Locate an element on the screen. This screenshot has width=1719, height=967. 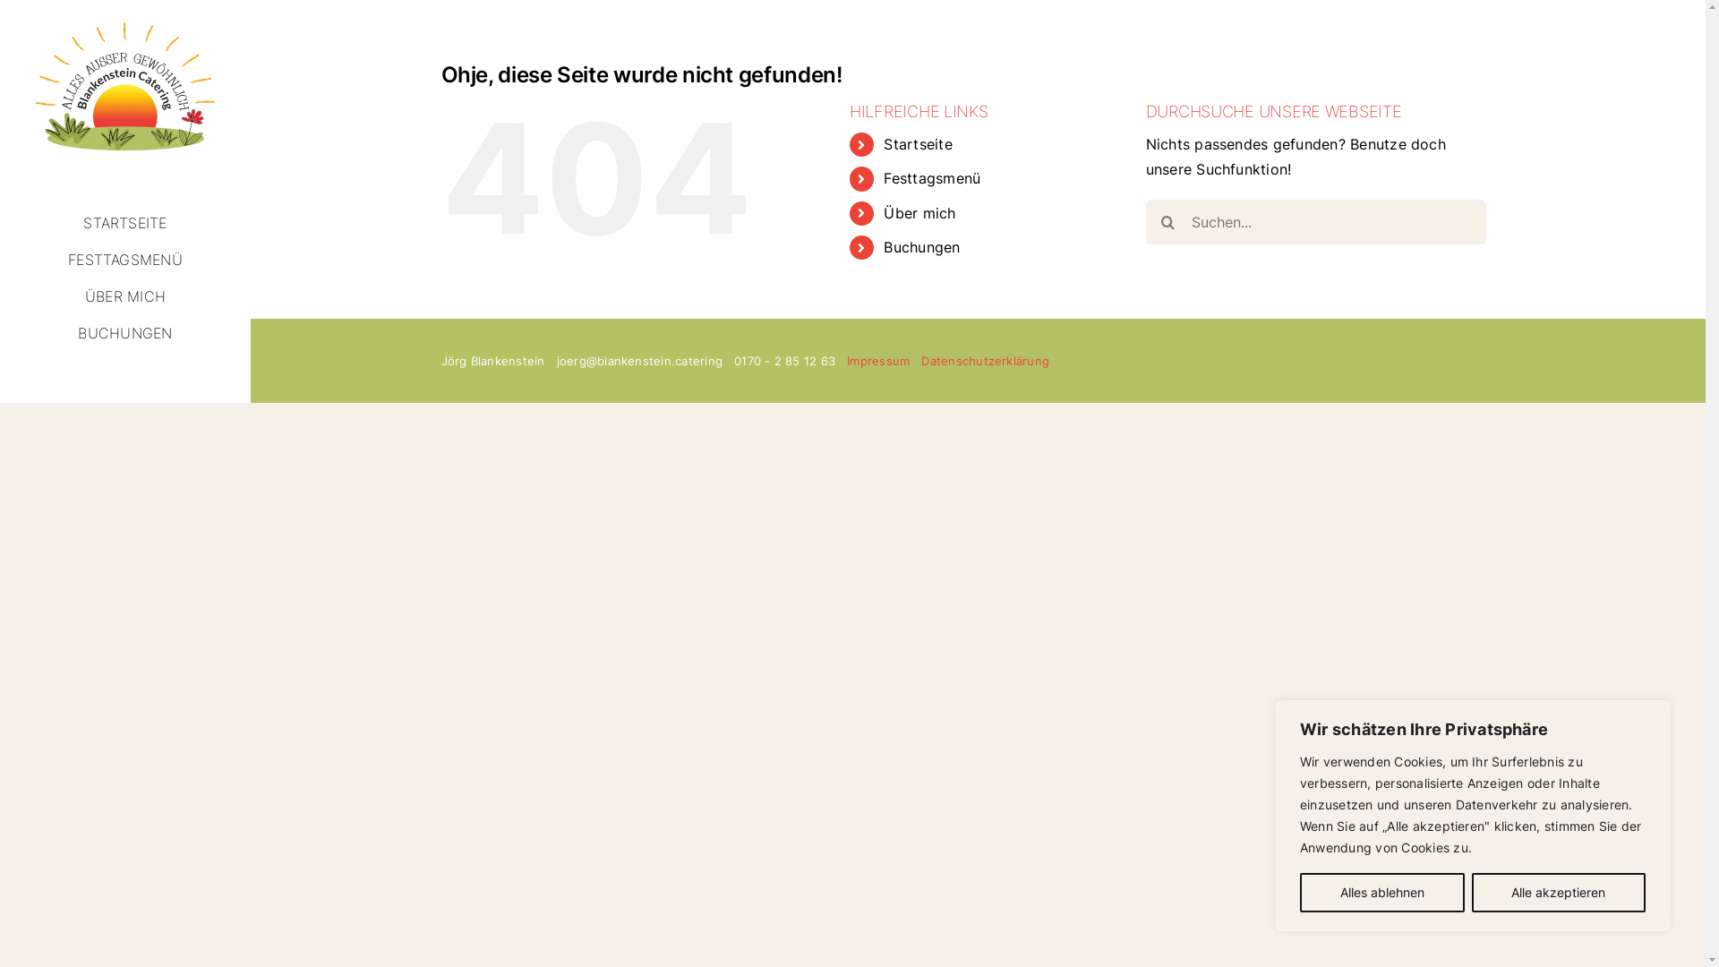
Alles ablehnen is located at coordinates (1382, 893).